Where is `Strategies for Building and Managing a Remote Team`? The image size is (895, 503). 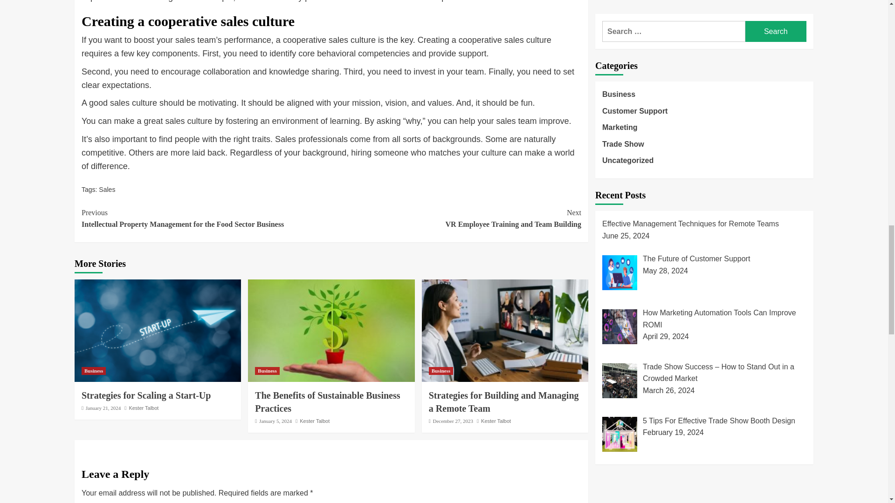
Strategies for Building and Managing a Remote Team is located at coordinates (496, 421).